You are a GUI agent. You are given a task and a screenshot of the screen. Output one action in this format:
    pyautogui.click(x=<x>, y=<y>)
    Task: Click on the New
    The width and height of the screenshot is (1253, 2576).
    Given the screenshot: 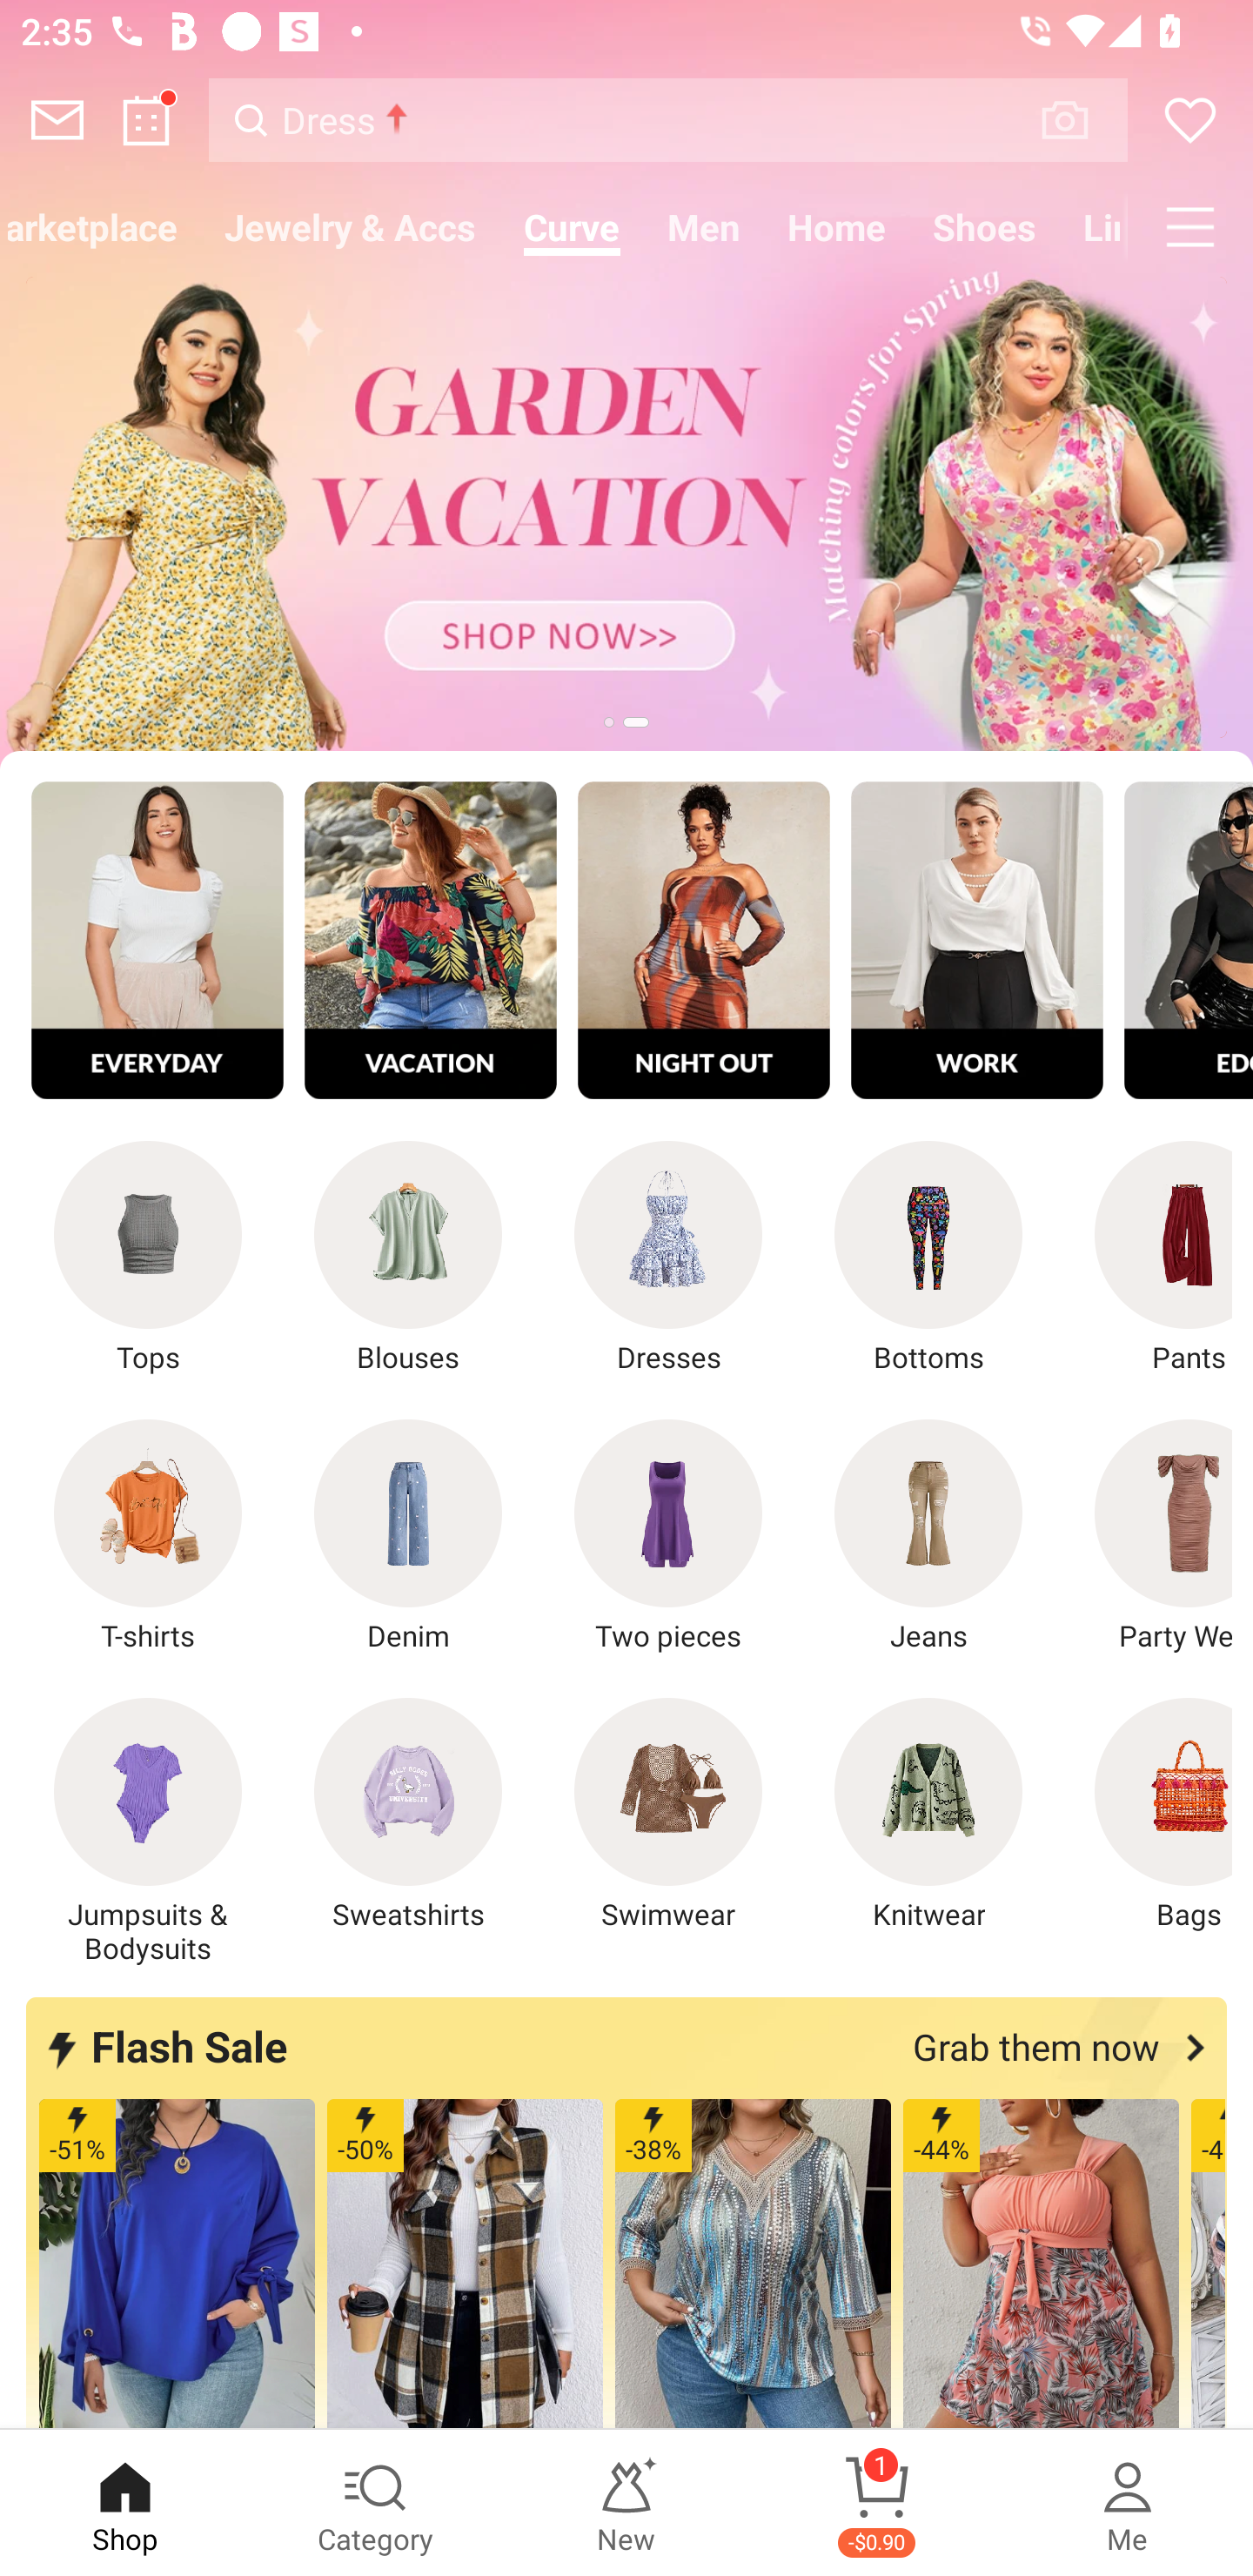 What is the action you would take?
    pyautogui.click(x=626, y=2503)
    